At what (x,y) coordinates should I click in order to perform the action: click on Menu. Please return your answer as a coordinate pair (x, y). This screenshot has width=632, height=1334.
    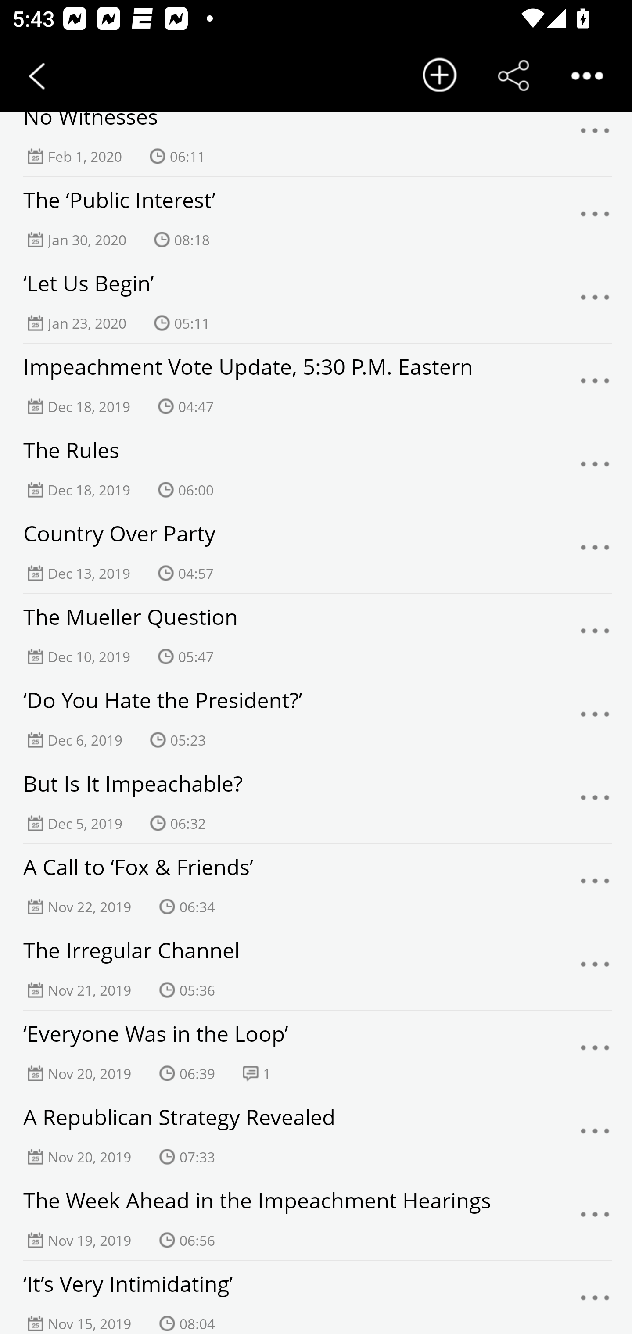
    Looking at the image, I should click on (595, 1136).